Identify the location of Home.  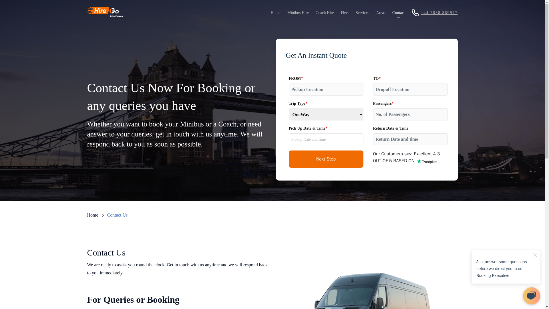
(275, 13).